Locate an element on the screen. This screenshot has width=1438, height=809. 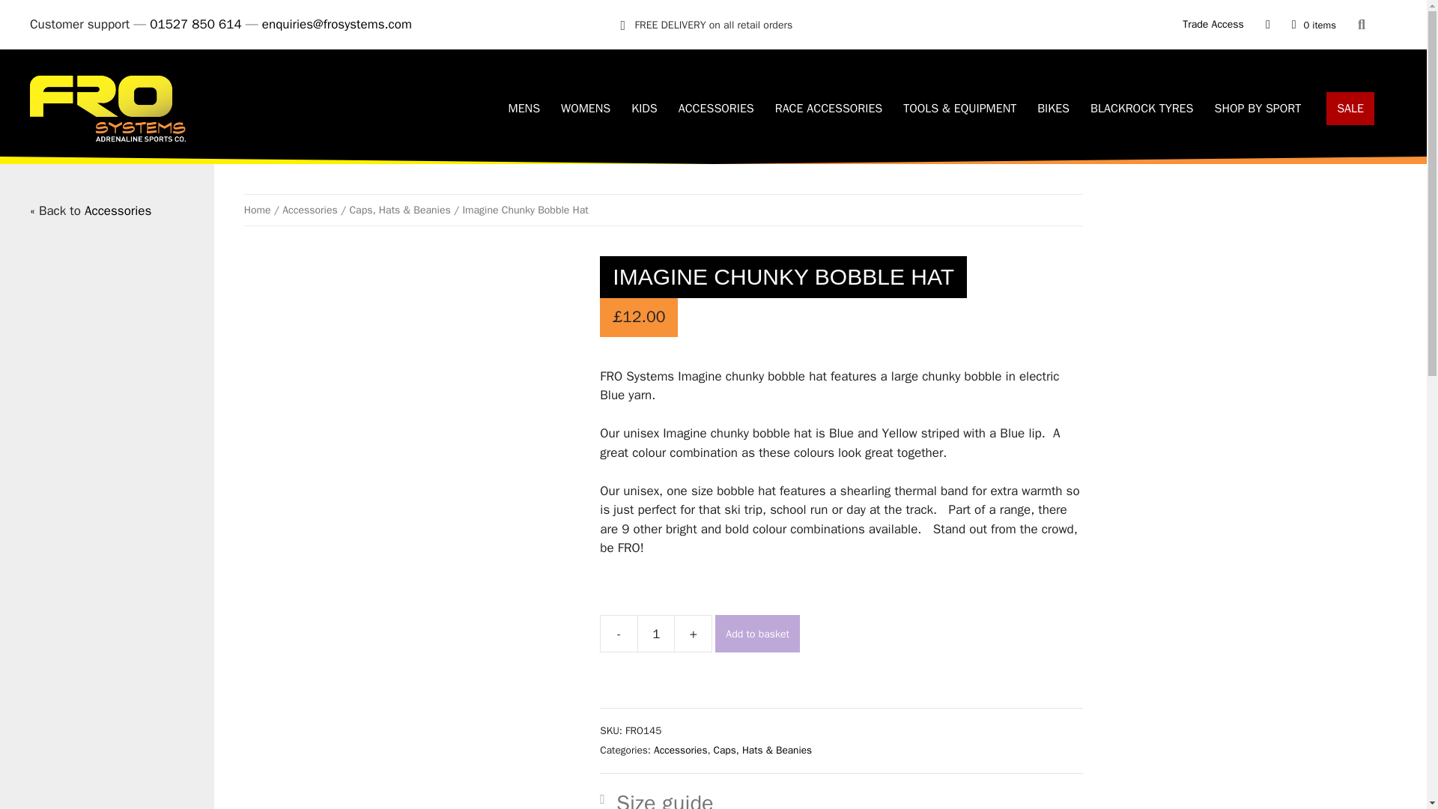
Start shopping is located at coordinates (1314, 24).